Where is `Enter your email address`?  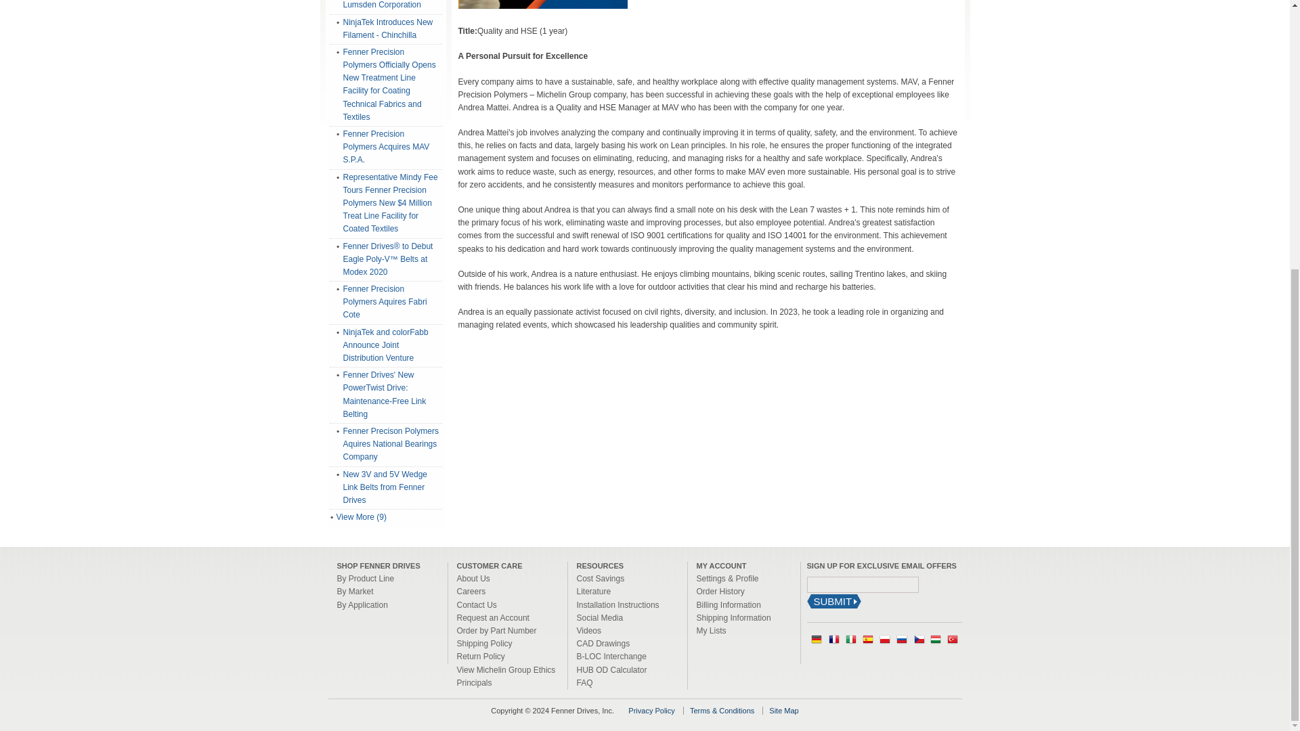 Enter your email address is located at coordinates (863, 585).